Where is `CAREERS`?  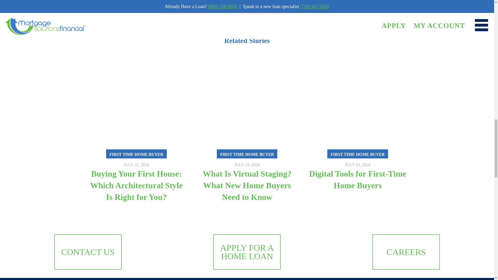
CAREERS is located at coordinates (406, 252).